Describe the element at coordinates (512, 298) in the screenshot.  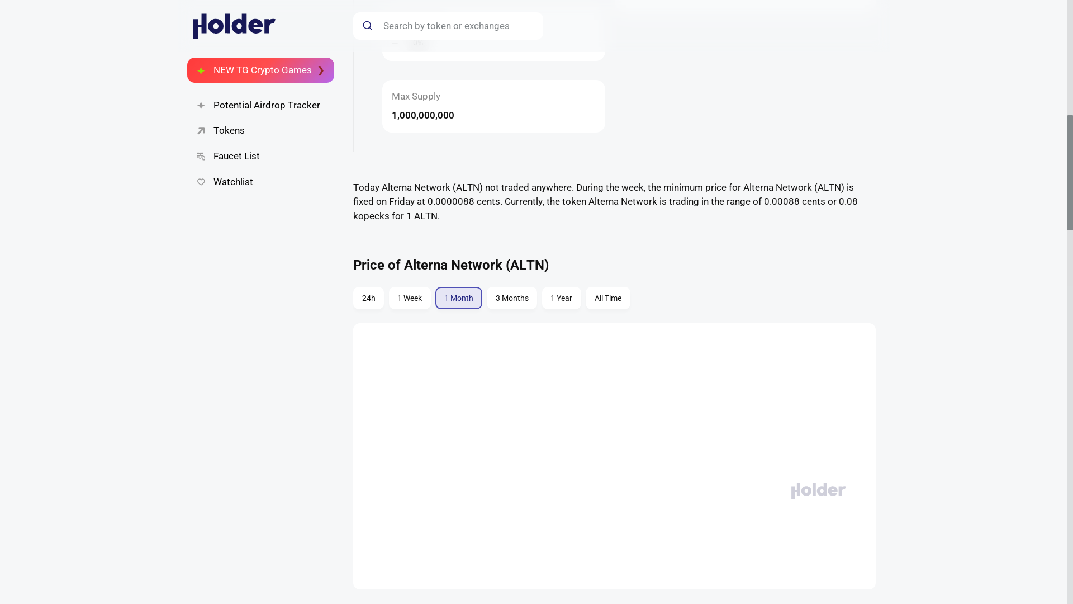
I see `1 Month` at that location.